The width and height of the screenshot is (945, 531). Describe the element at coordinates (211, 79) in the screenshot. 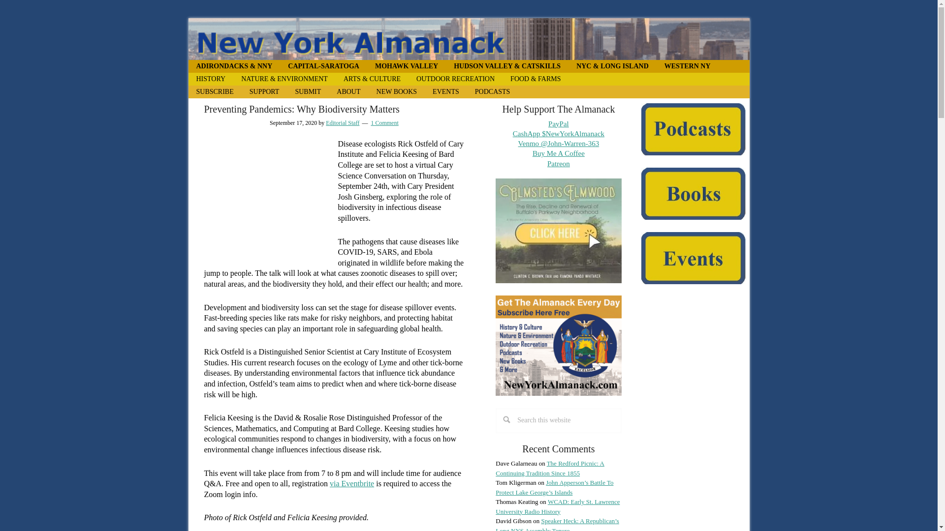

I see `HISTORY` at that location.